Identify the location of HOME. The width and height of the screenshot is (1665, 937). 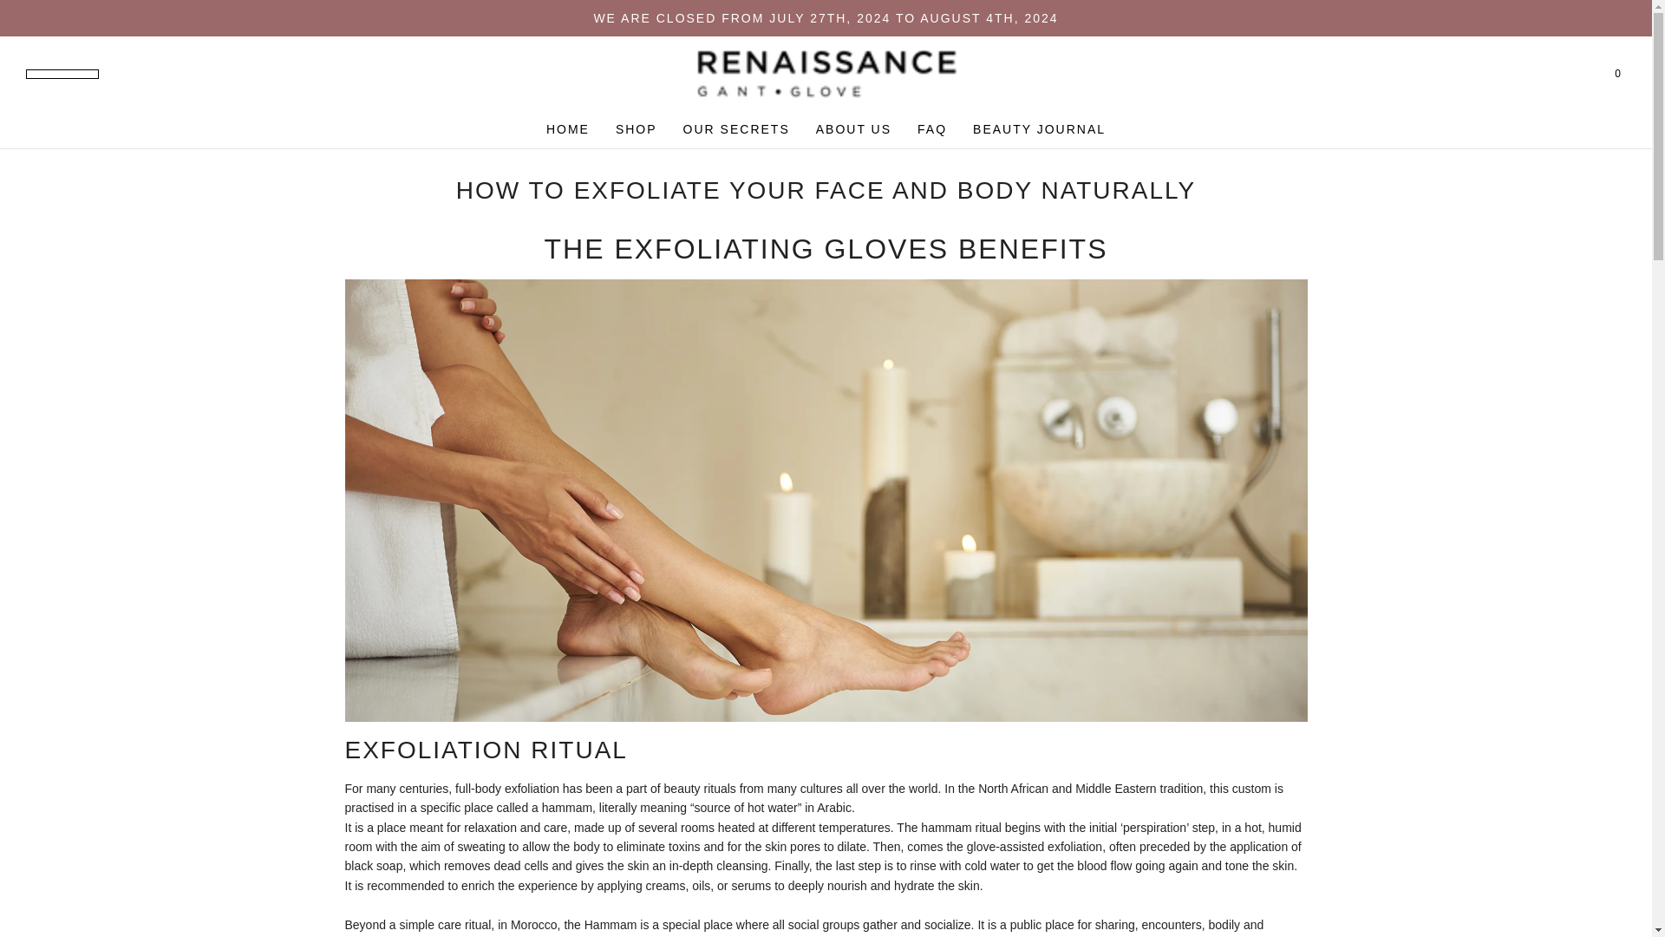
(567, 128).